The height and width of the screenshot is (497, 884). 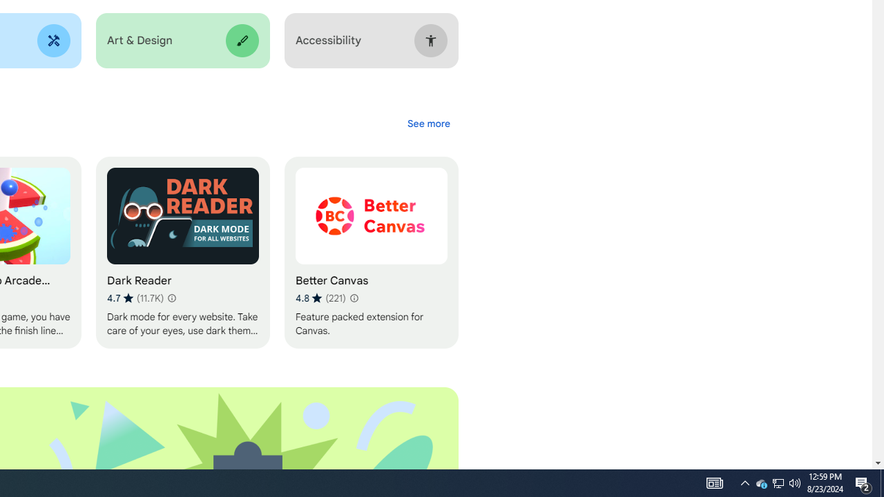 I want to click on Learn more about results and reviews "Better Canvas", so click(x=354, y=298).